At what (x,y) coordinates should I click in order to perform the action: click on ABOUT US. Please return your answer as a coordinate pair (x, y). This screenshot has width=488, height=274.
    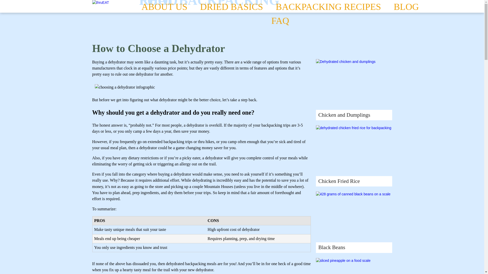
    Looking at the image, I should click on (164, 7).